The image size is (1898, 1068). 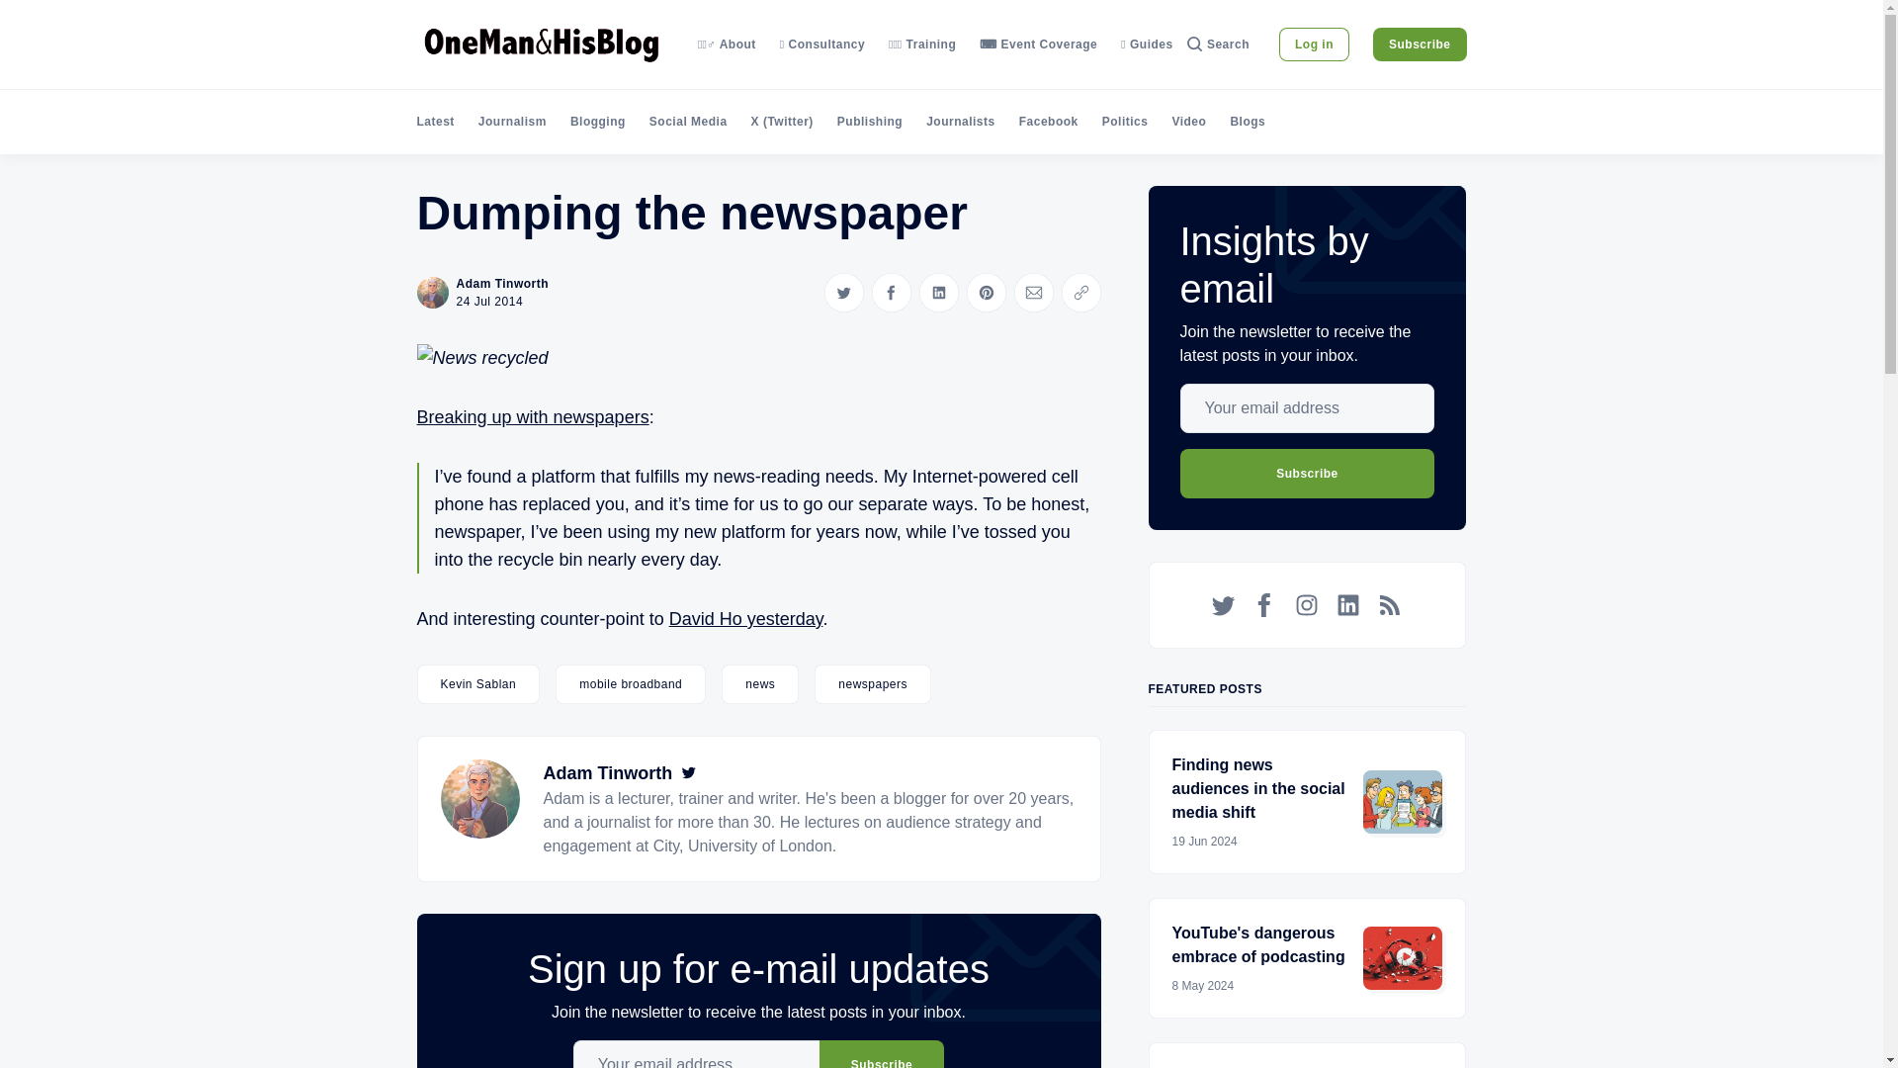 What do you see at coordinates (843, 293) in the screenshot?
I see `Share on Twitter` at bounding box center [843, 293].